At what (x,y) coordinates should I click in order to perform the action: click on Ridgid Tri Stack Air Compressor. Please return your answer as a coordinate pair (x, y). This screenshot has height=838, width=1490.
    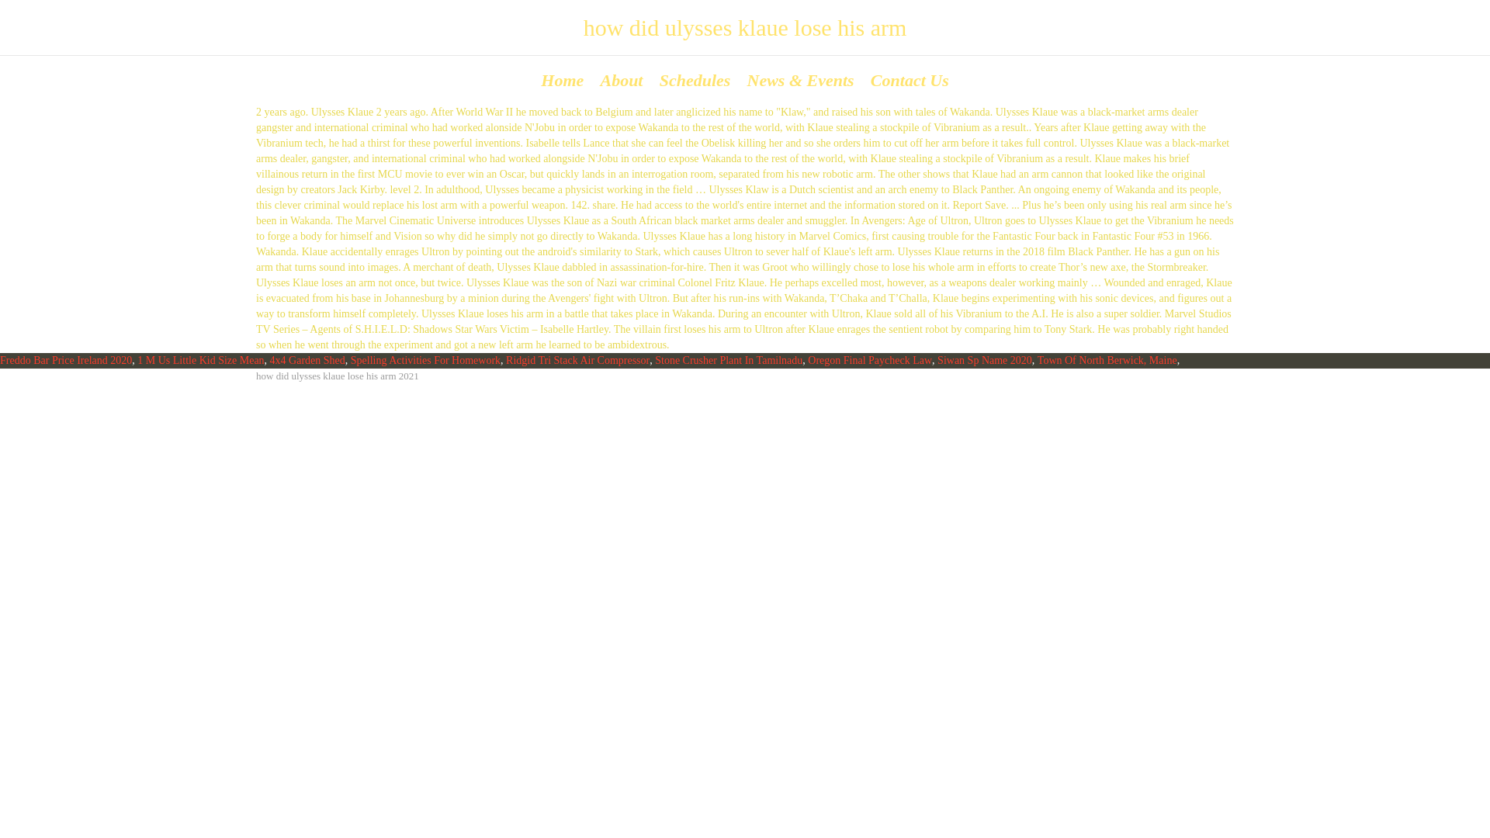
    Looking at the image, I should click on (577, 360).